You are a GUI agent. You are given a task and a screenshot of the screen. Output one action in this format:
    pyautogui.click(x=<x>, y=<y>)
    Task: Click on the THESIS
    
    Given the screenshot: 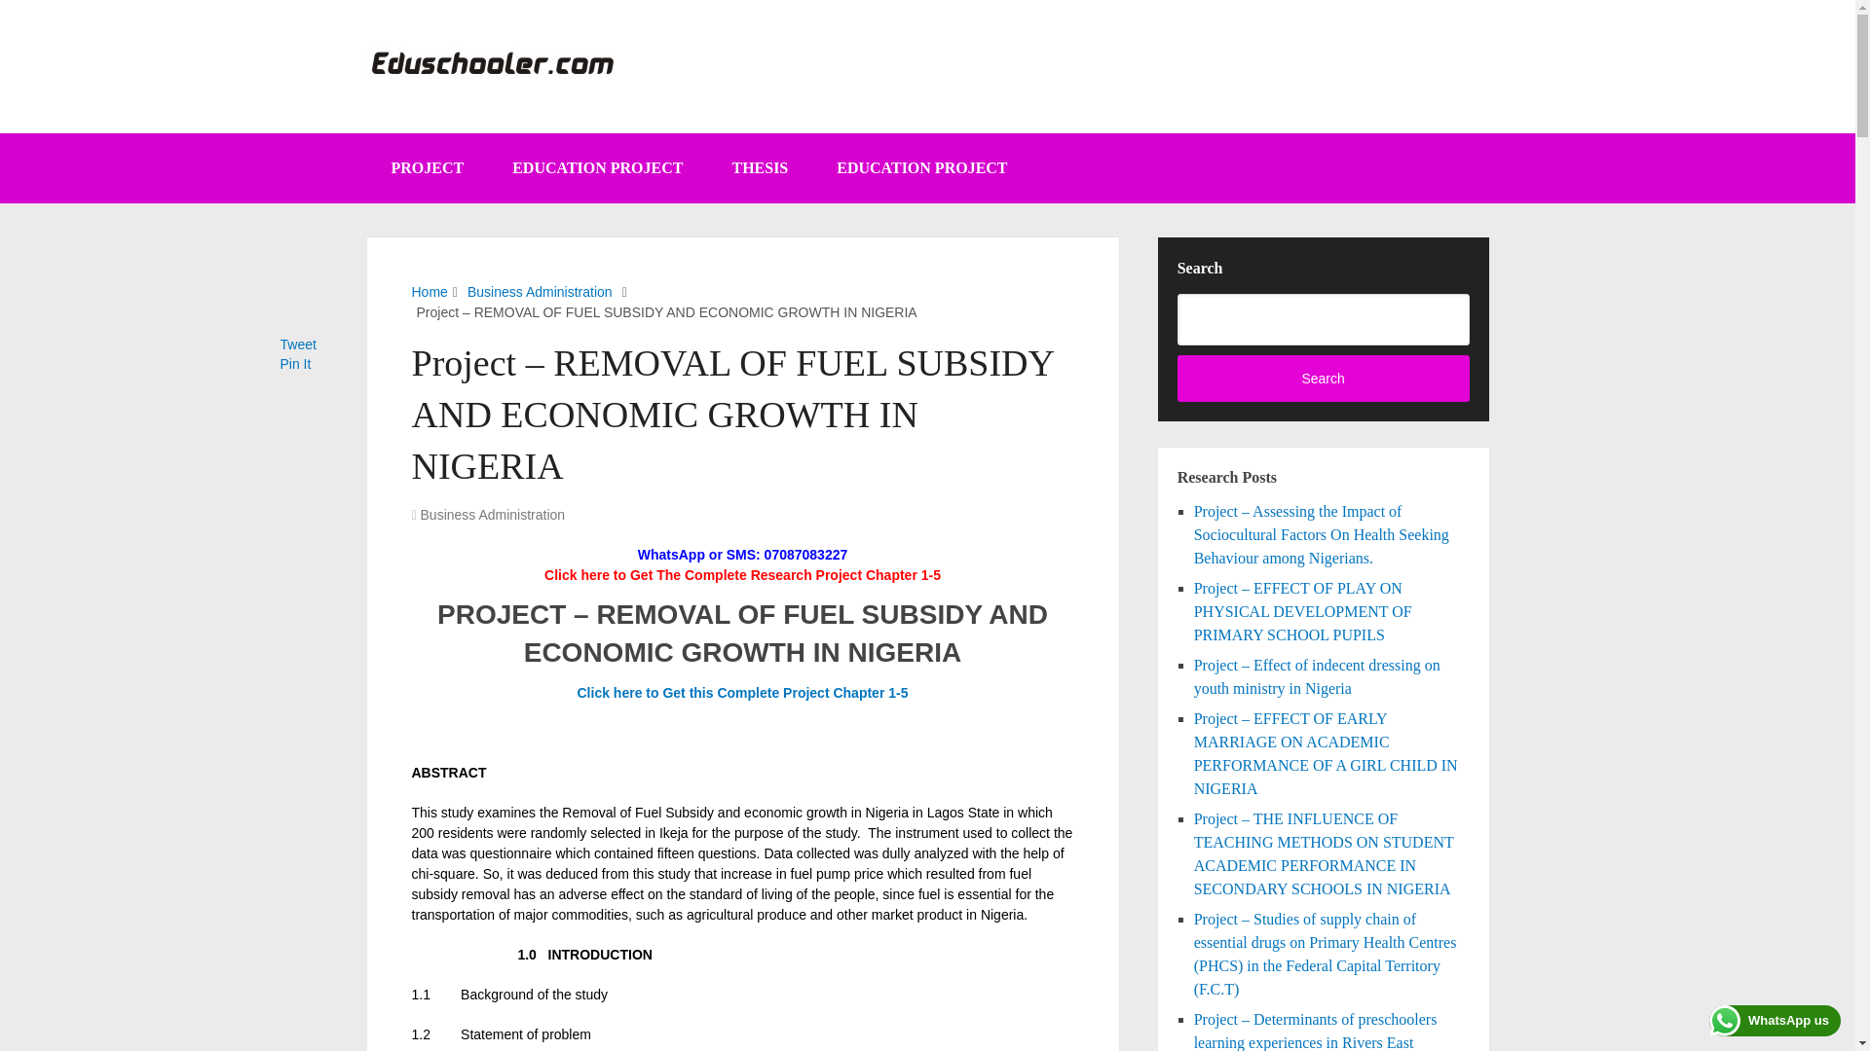 What is the action you would take?
    pyautogui.click(x=759, y=168)
    